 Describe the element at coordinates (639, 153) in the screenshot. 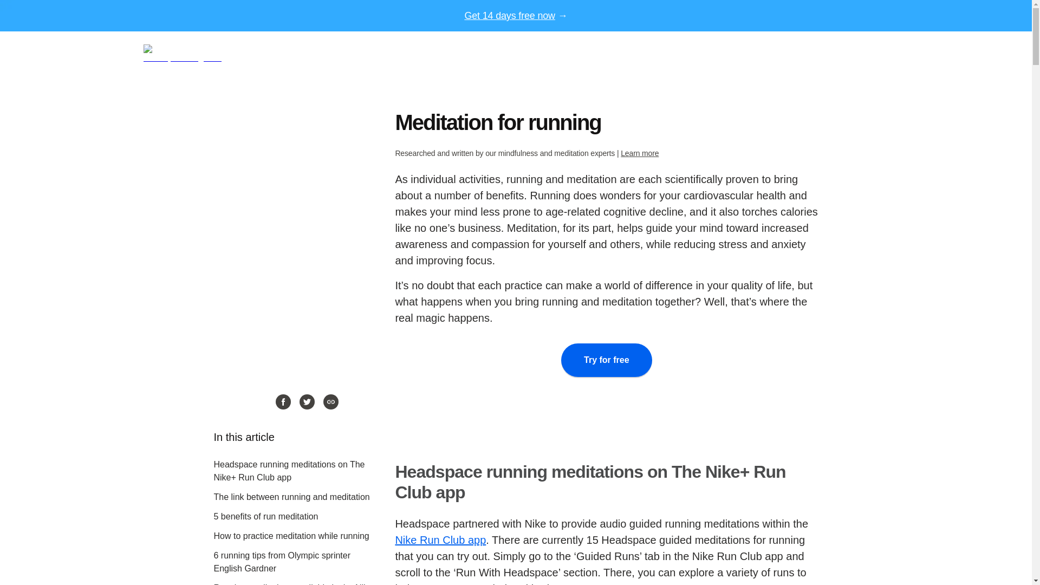

I see `Learn more` at that location.